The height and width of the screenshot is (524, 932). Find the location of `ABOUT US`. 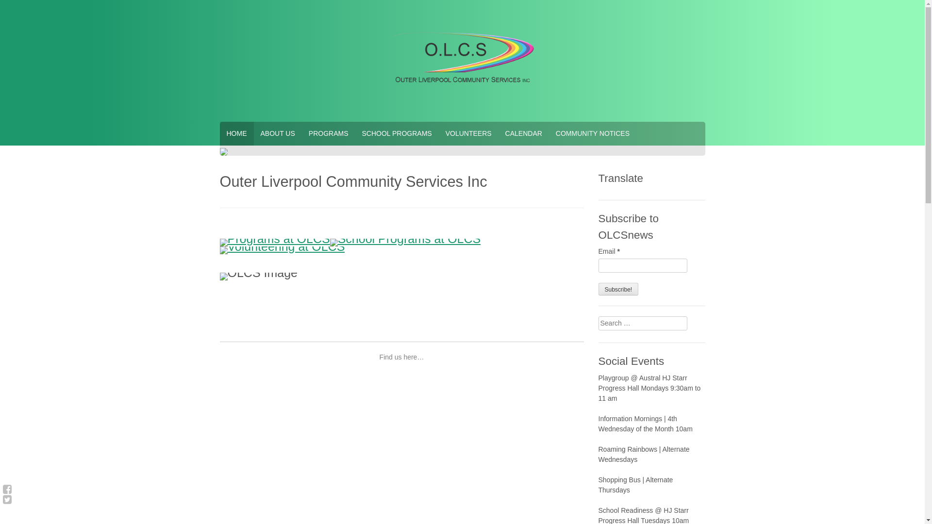

ABOUT US is located at coordinates (278, 134).